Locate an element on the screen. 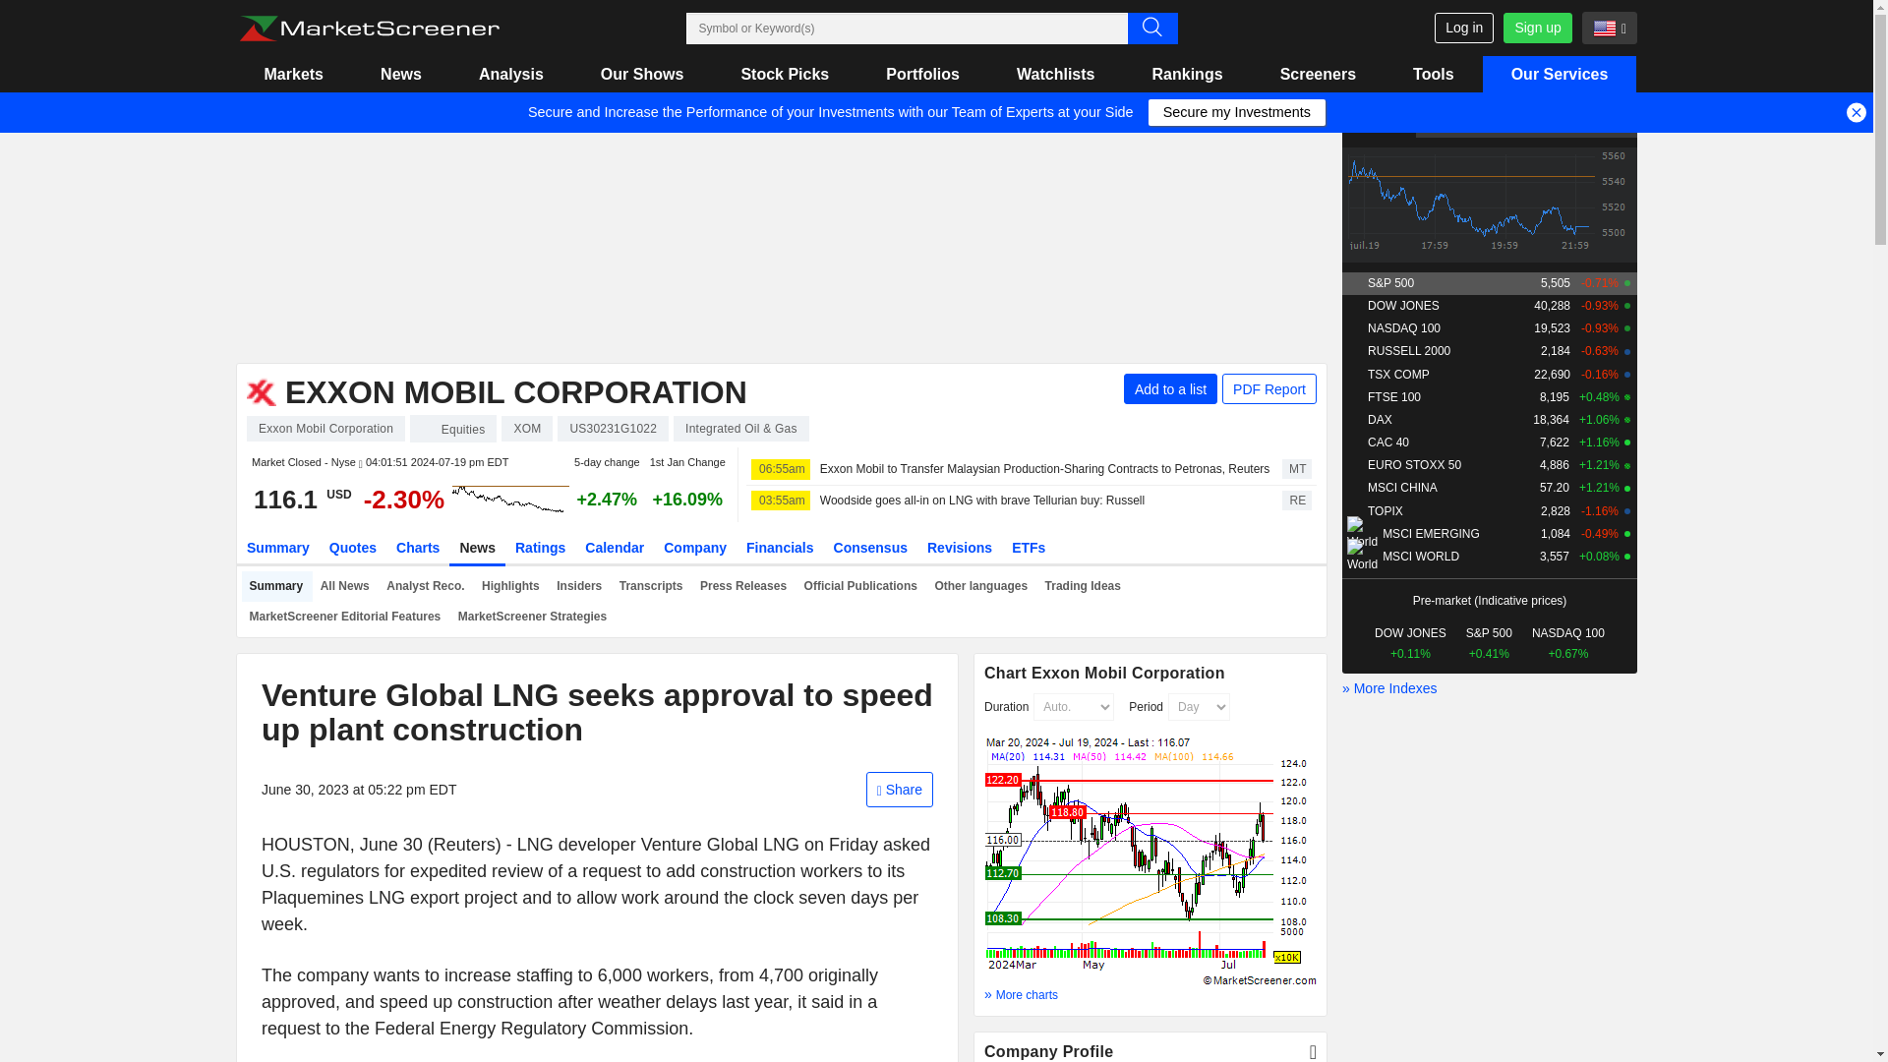 This screenshot has height=1062, width=1888. Sign up is located at coordinates (1536, 28).